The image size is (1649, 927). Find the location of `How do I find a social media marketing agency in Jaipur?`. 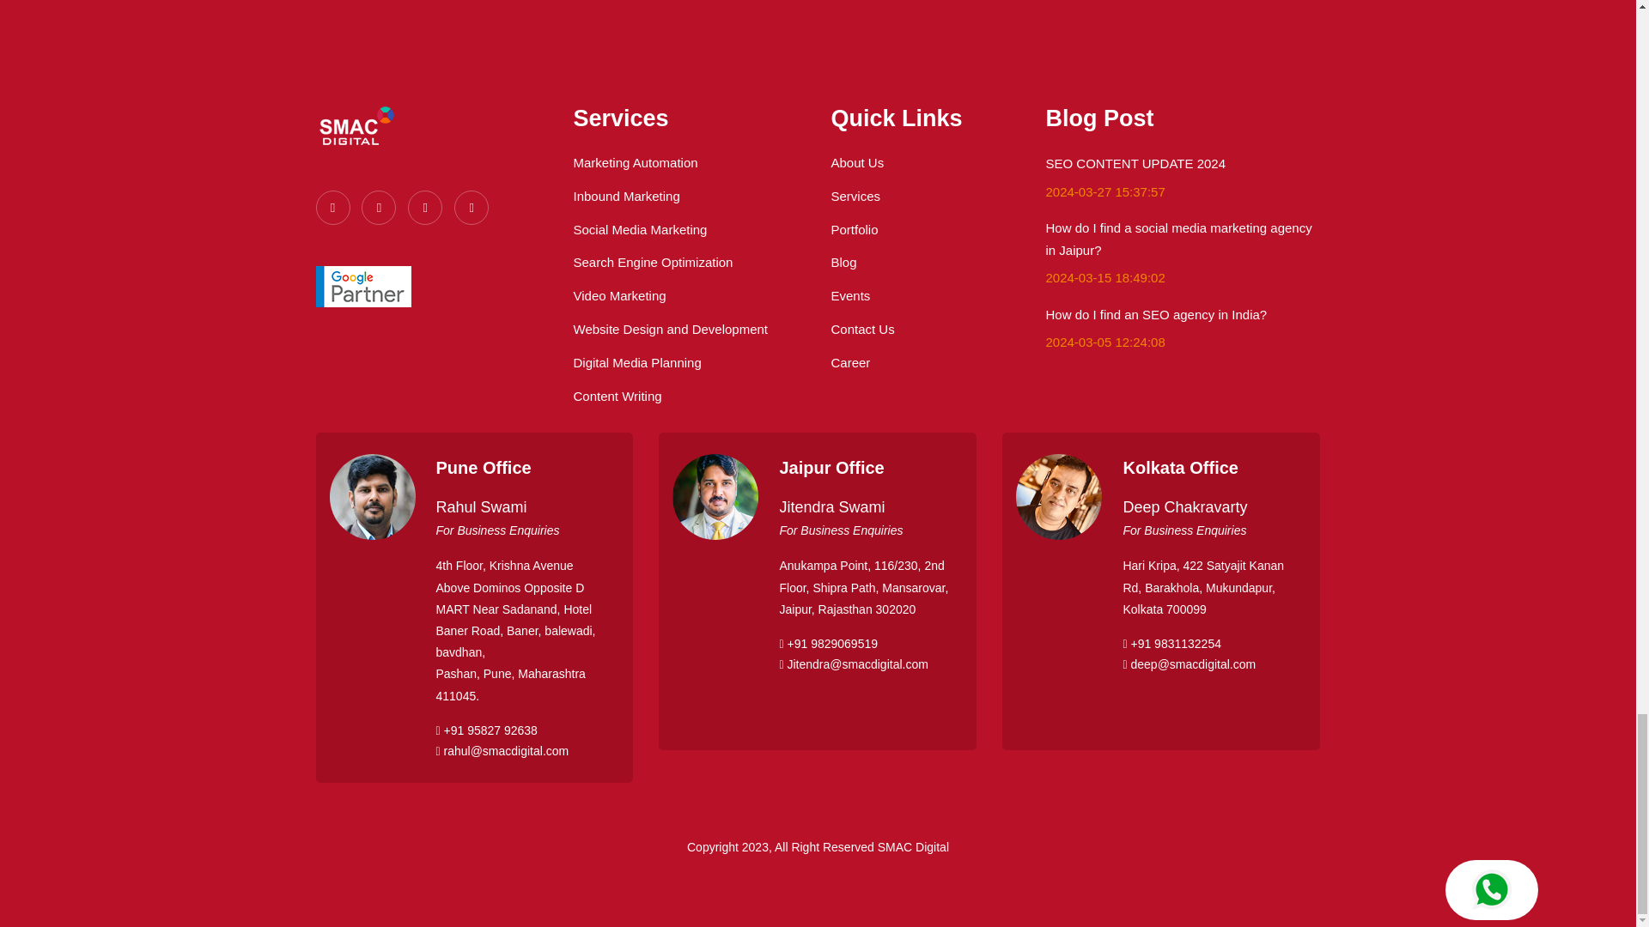

How do I find a social media marketing agency in Jaipur? is located at coordinates (1178, 239).